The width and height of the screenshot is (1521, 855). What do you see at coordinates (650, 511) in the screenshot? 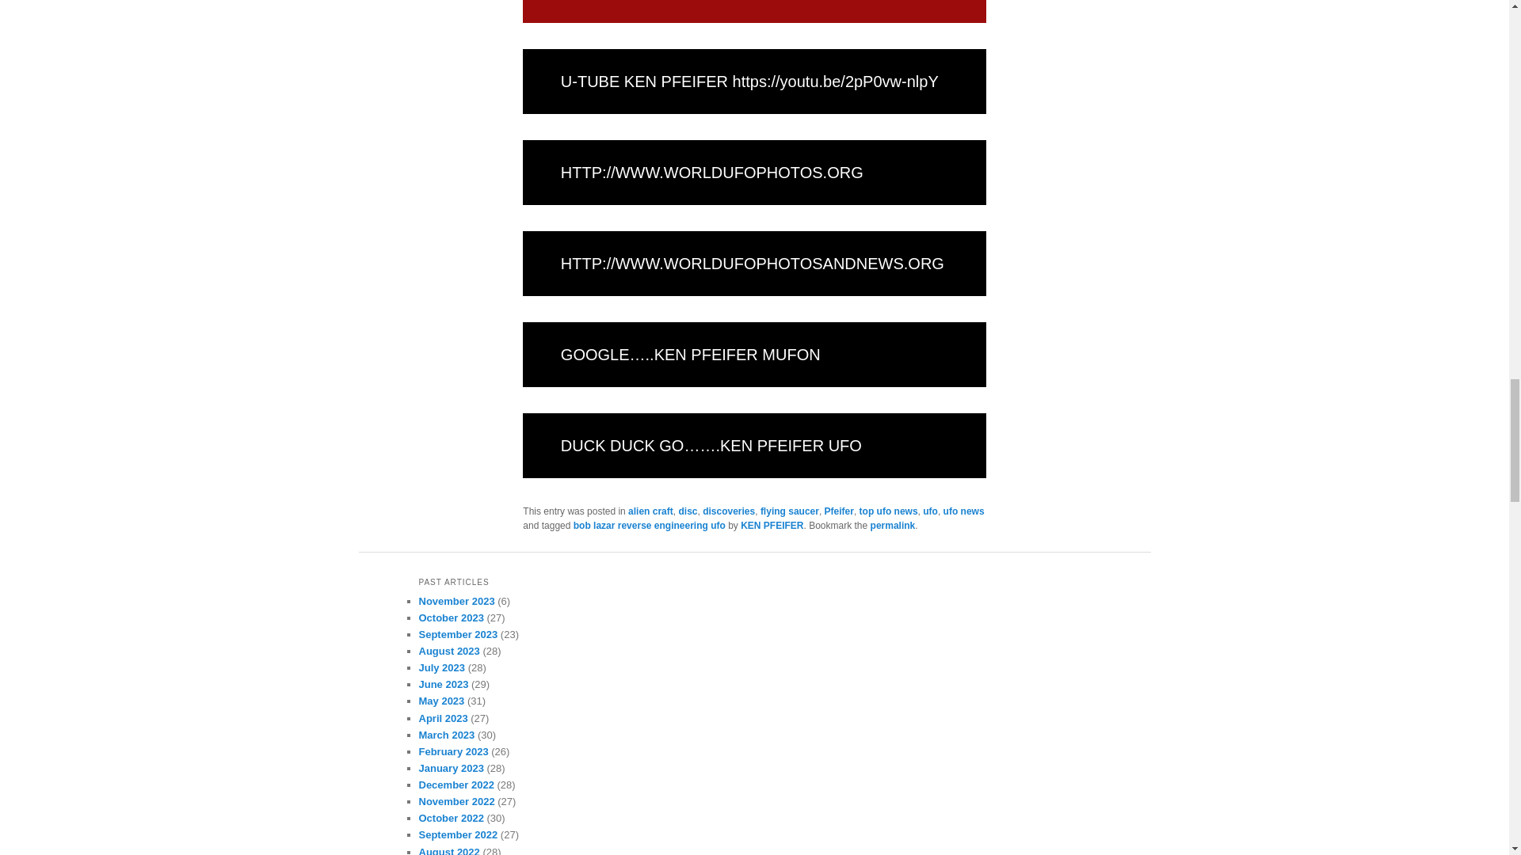
I see `alien craft` at bounding box center [650, 511].